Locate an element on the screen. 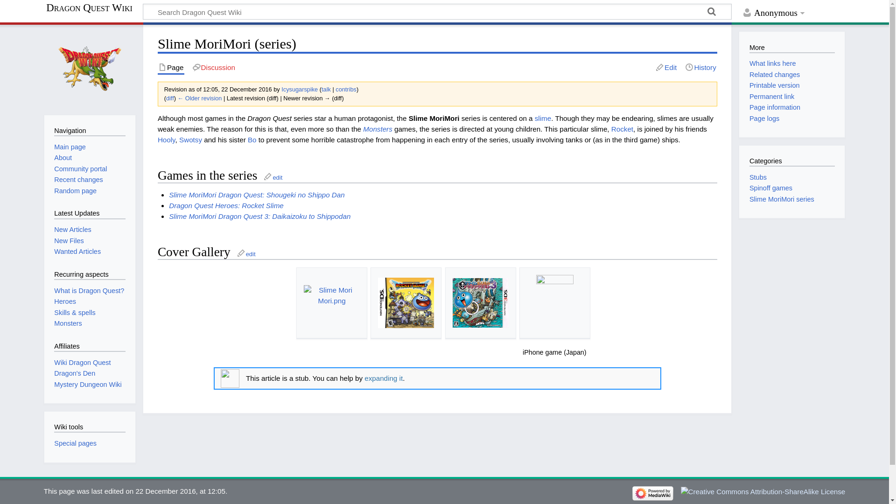 The image size is (896, 504). Page is located at coordinates (171, 67).